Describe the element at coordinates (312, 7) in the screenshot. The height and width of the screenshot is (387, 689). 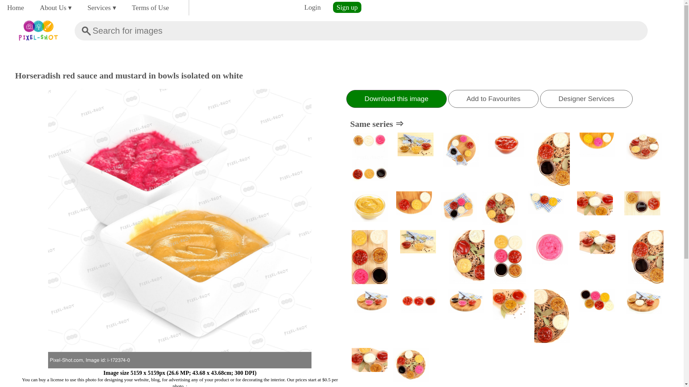
I see `Login` at that location.